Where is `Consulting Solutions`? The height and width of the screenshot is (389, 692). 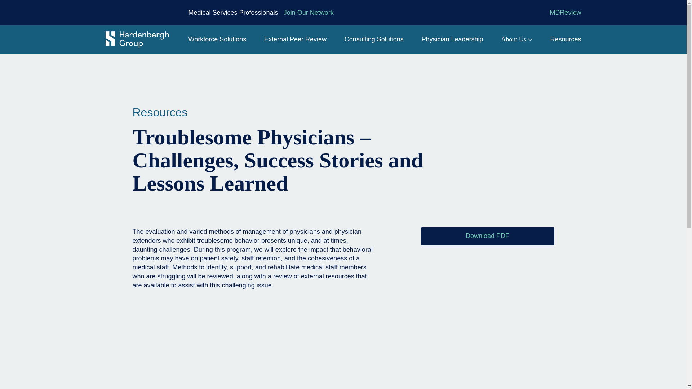 Consulting Solutions is located at coordinates (374, 40).